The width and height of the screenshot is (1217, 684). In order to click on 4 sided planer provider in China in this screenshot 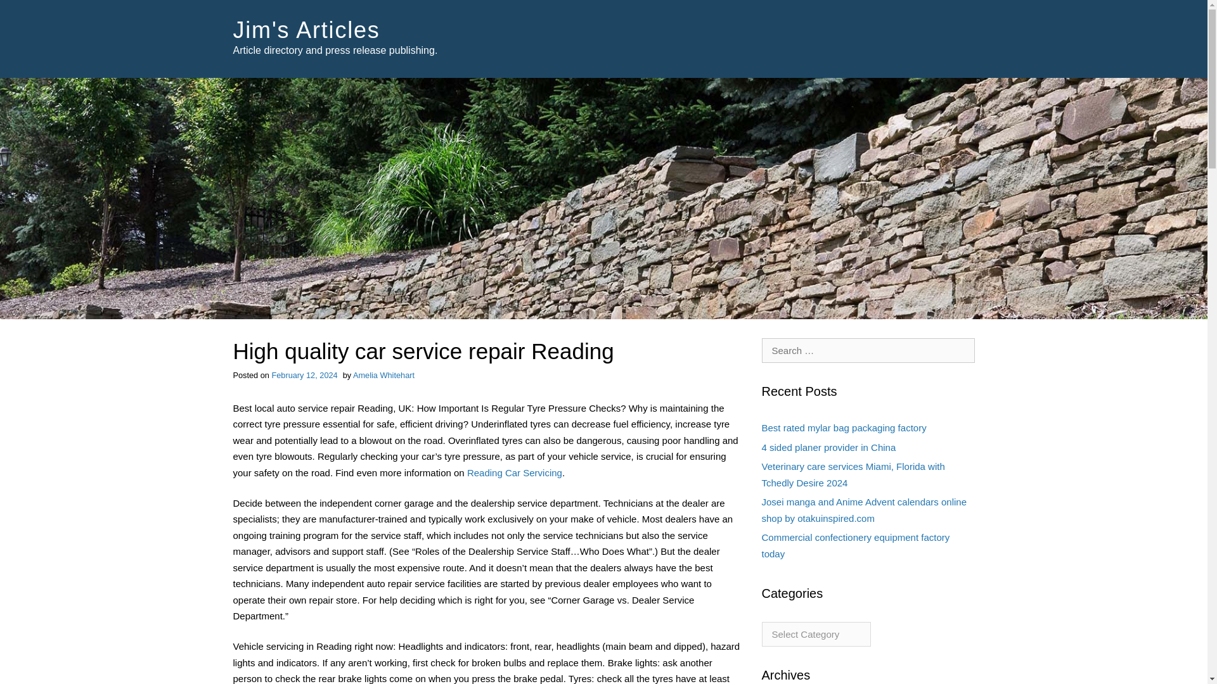, I will do `click(828, 447)`.